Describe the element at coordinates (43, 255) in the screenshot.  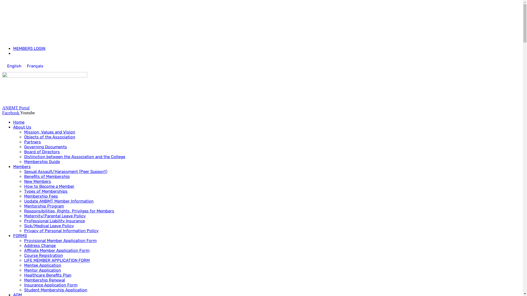
I see `Course Registration` at that location.